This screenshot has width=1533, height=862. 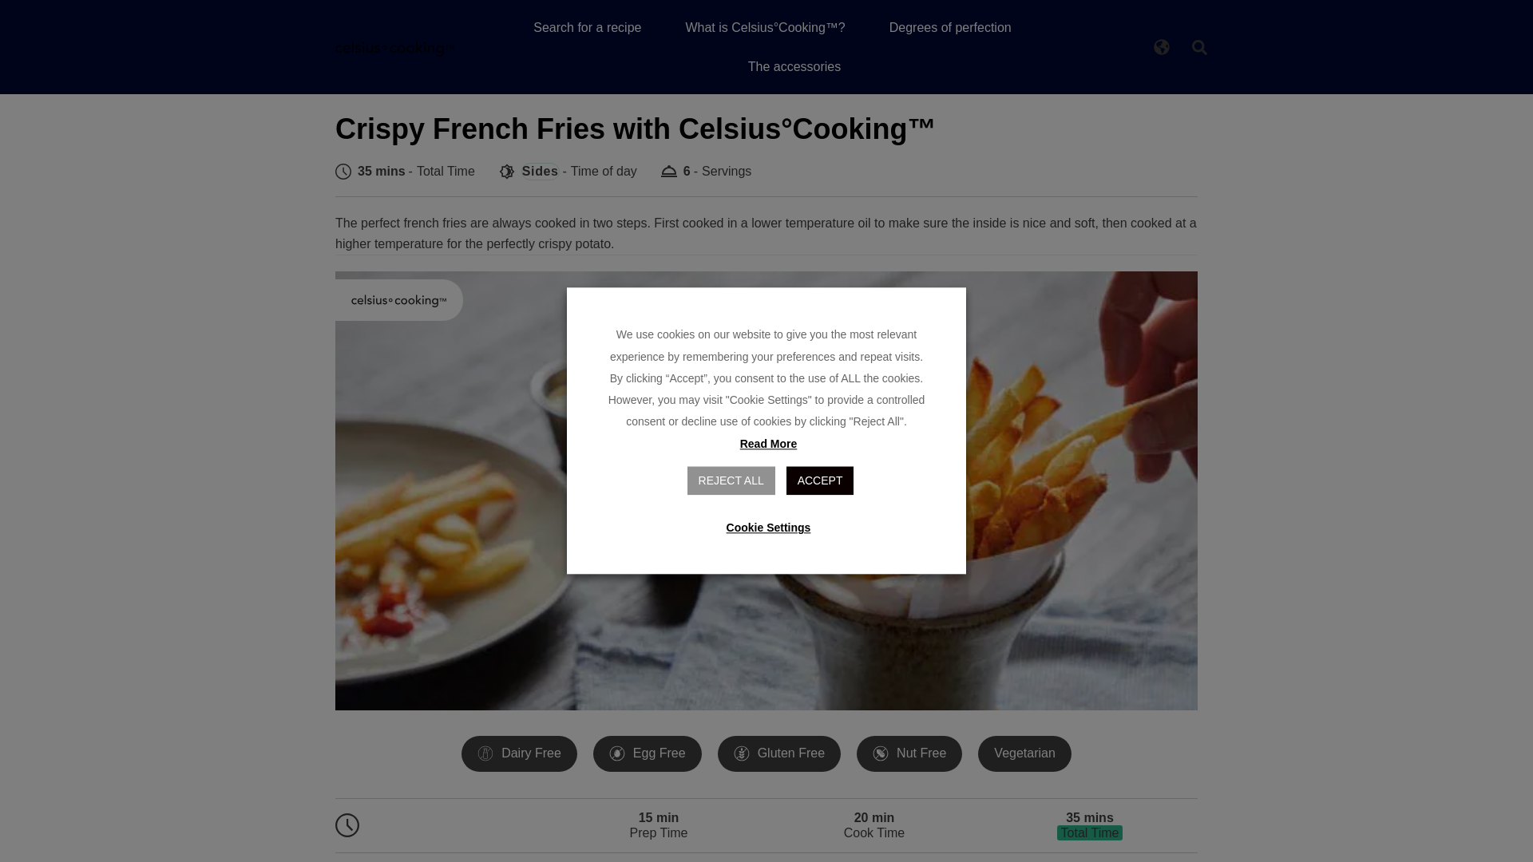 What do you see at coordinates (1161, 46) in the screenshot?
I see `Language switcher` at bounding box center [1161, 46].